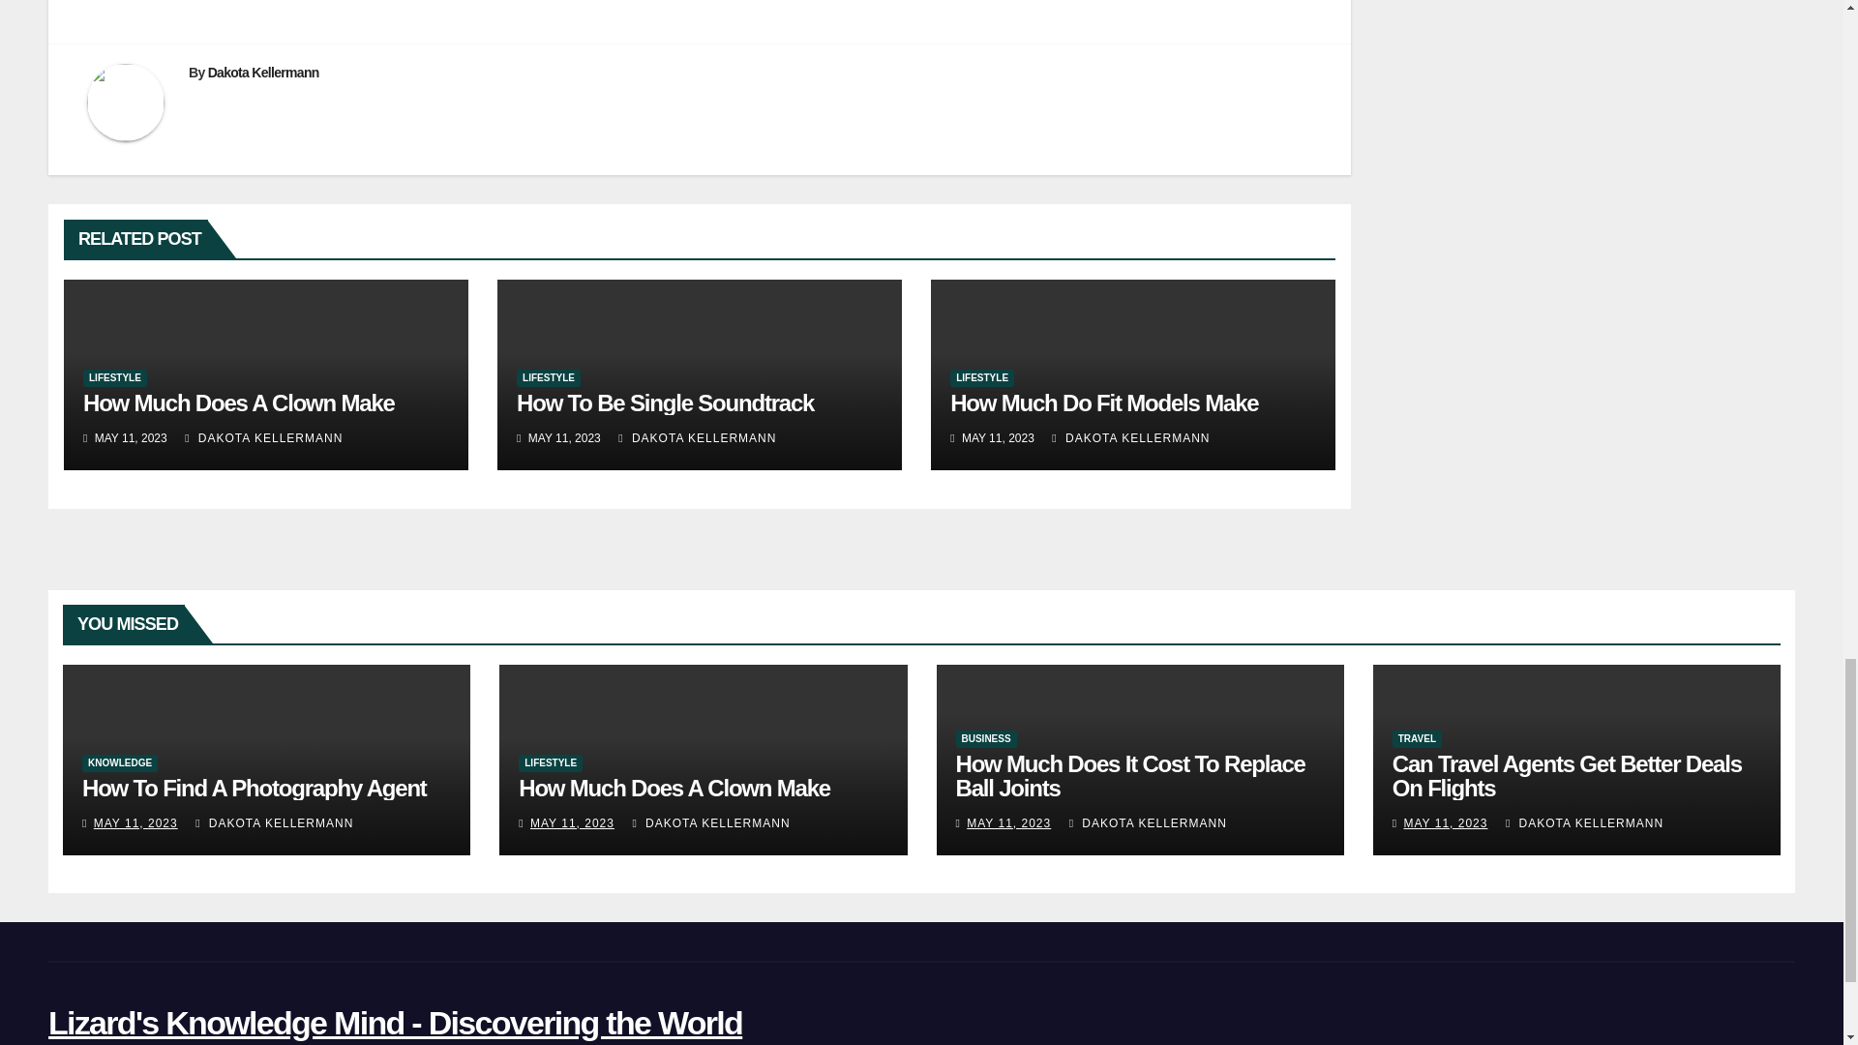 Image resolution: width=1858 pixels, height=1045 pixels. Describe the element at coordinates (1103, 403) in the screenshot. I see `Permalink to: How Much Do Fit Models Make` at that location.